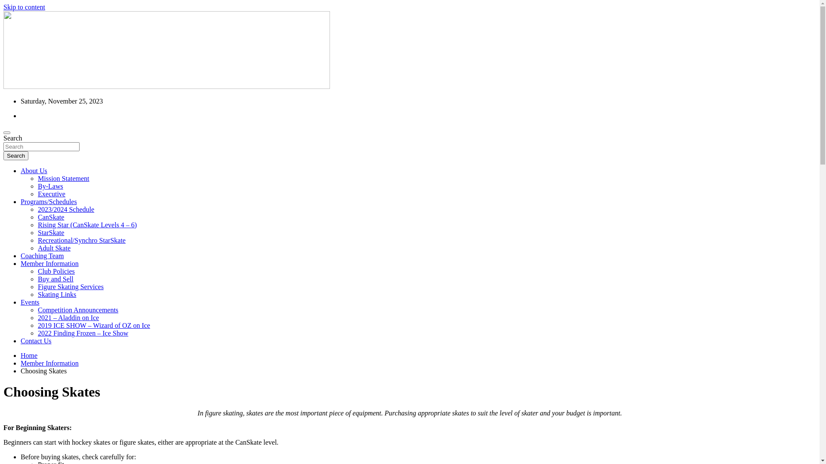  Describe the element at coordinates (56, 272) in the screenshot. I see `Club Policies` at that location.